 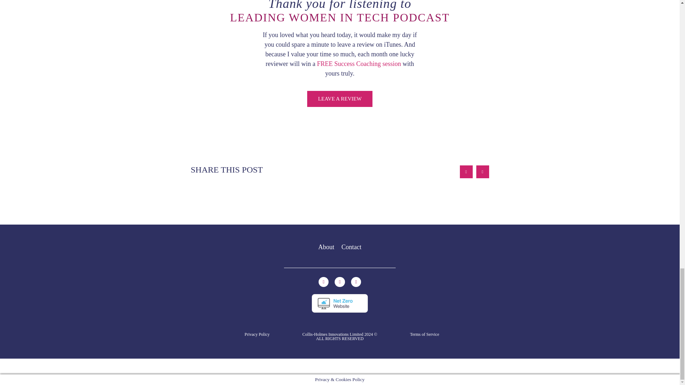 I want to click on About, so click(x=326, y=247).